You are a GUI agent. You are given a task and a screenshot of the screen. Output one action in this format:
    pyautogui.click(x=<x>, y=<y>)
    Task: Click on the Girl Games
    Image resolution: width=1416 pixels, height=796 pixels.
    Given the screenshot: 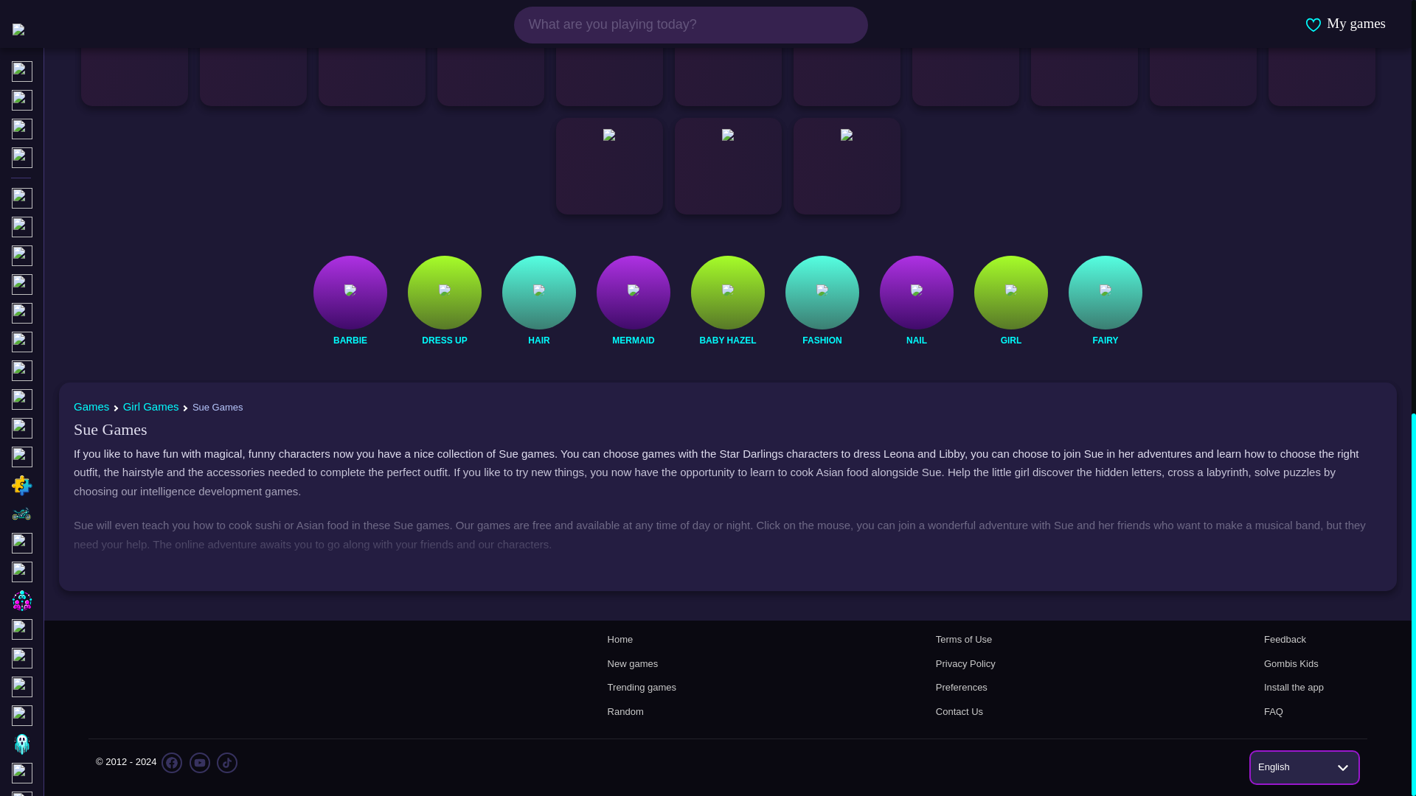 What is the action you would take?
    pyautogui.click(x=1010, y=341)
    